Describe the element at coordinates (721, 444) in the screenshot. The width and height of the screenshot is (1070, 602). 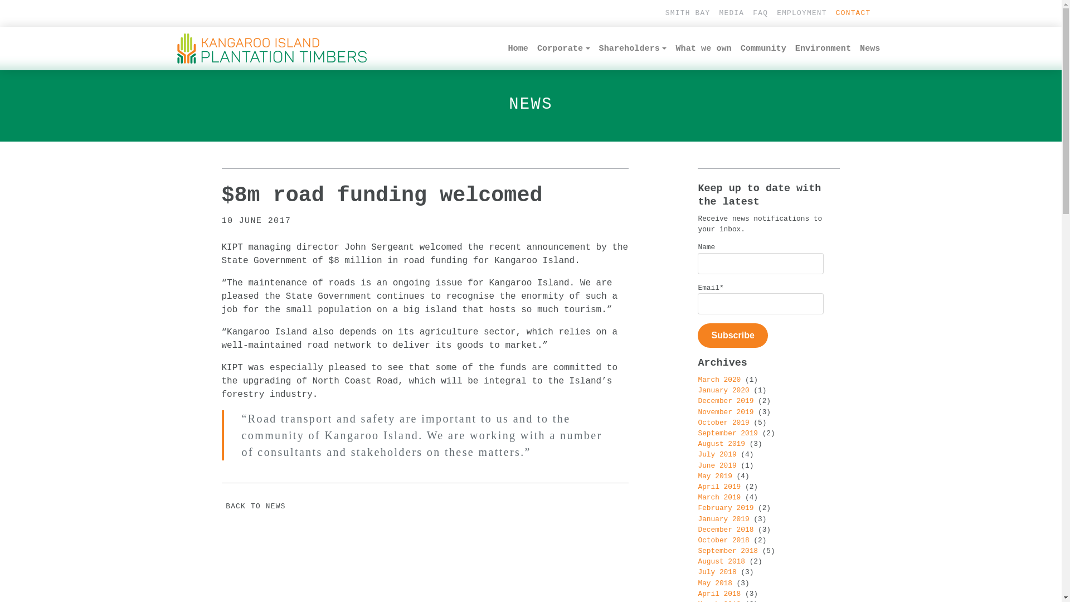
I see `August 2019` at that location.